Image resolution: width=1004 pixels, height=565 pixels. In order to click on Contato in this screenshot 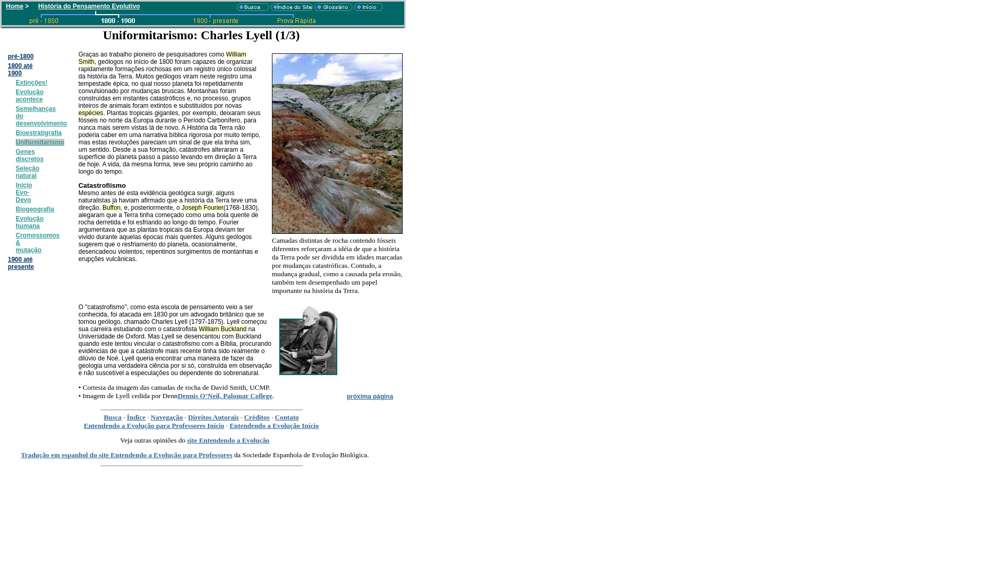, I will do `click(287, 417)`.